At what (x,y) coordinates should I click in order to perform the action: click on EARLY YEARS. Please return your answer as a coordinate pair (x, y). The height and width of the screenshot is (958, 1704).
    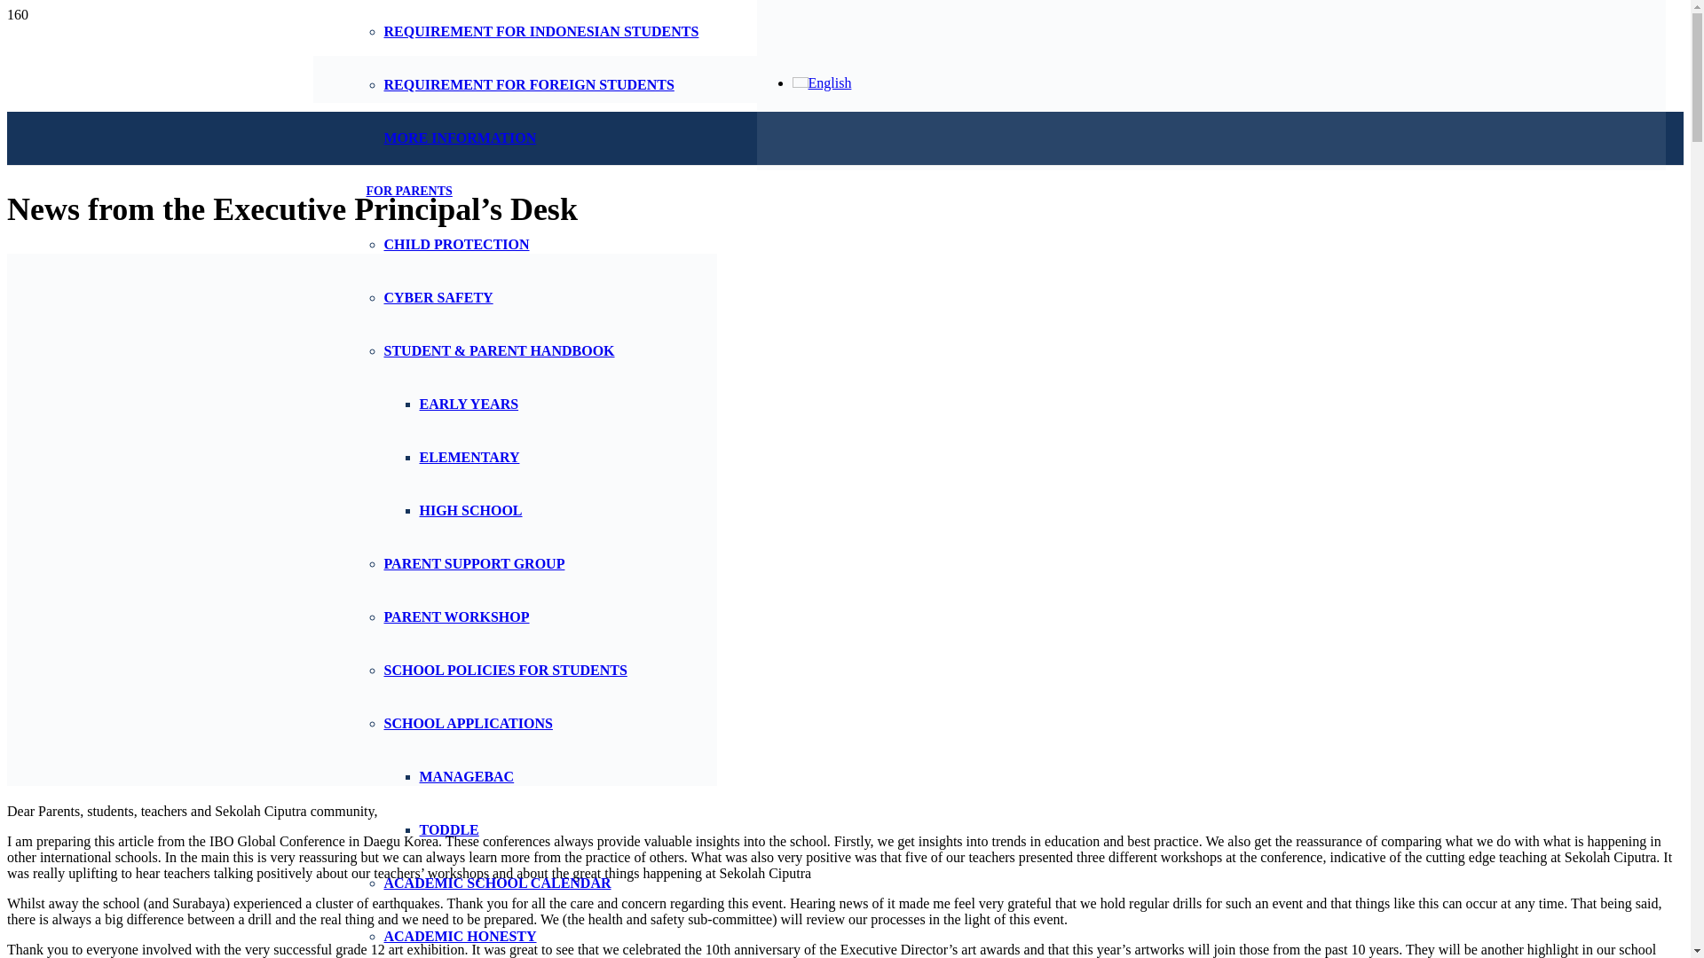
    Looking at the image, I should click on (469, 404).